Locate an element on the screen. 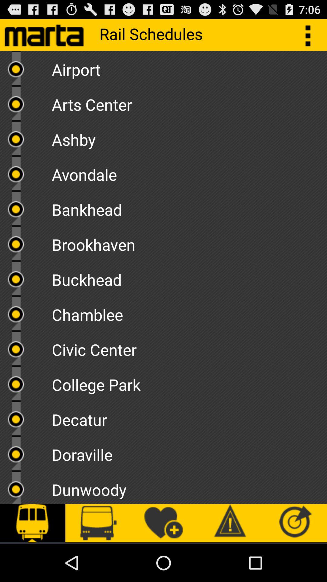 The width and height of the screenshot is (327, 582). open the icon above brookhaven app is located at coordinates (189, 207).